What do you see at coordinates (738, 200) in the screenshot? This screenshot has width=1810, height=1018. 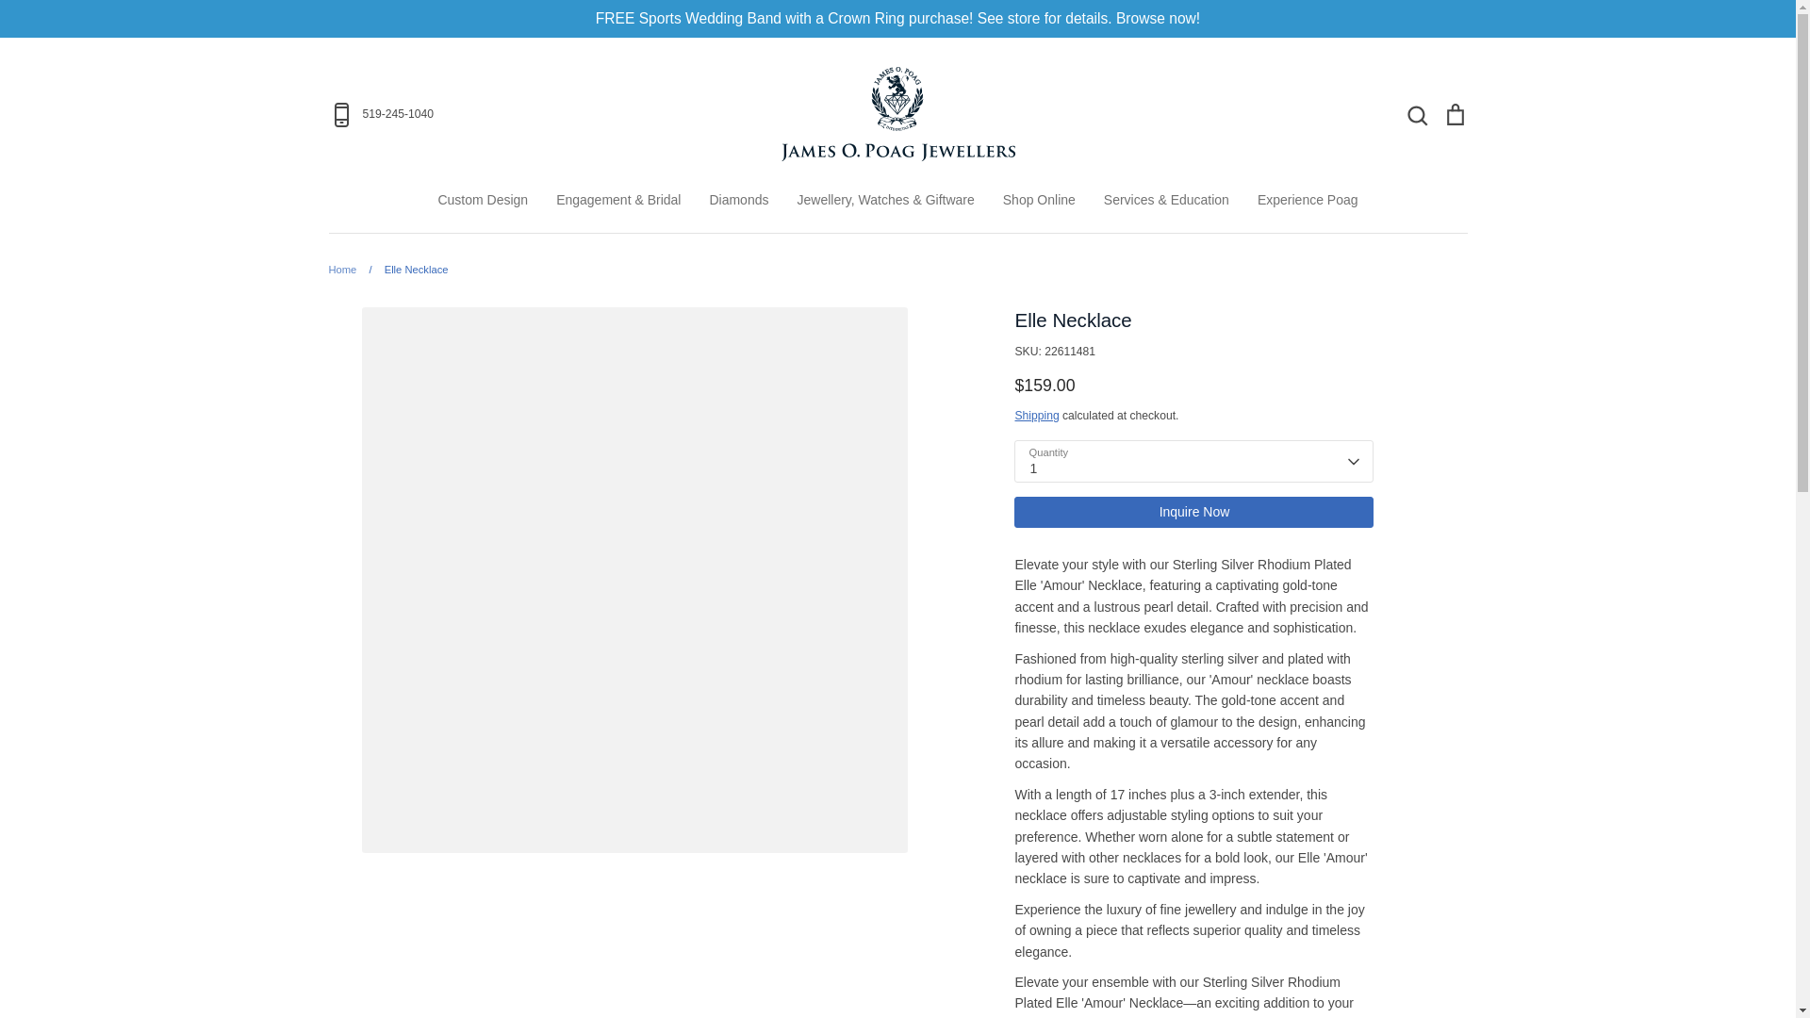 I see `Diamonds` at bounding box center [738, 200].